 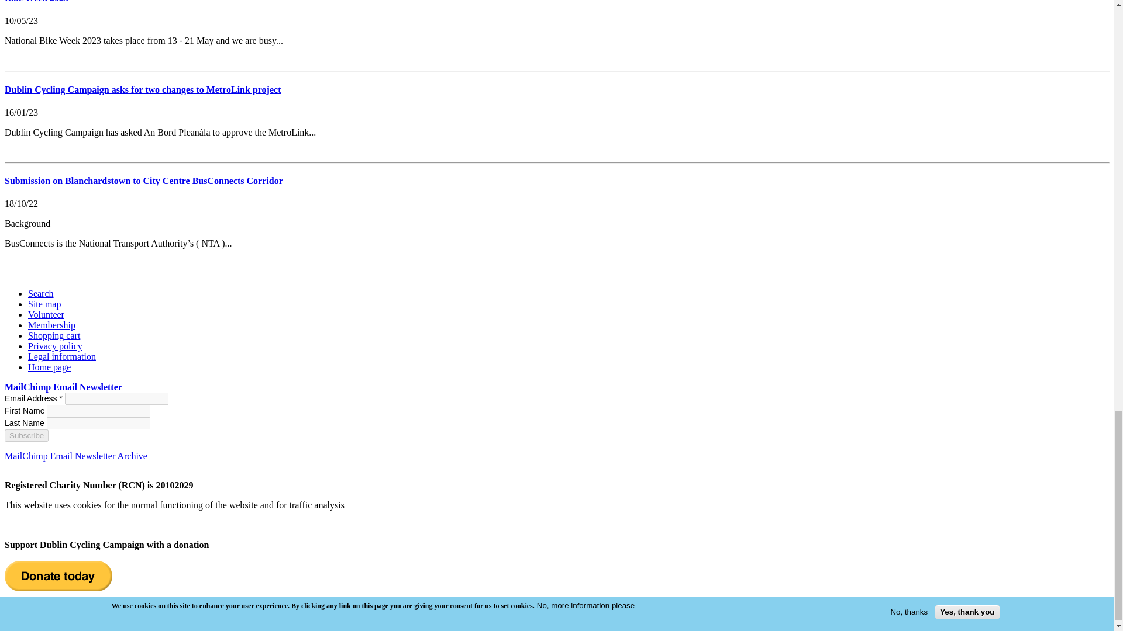 I want to click on Bike Week 2023, so click(x=36, y=1).